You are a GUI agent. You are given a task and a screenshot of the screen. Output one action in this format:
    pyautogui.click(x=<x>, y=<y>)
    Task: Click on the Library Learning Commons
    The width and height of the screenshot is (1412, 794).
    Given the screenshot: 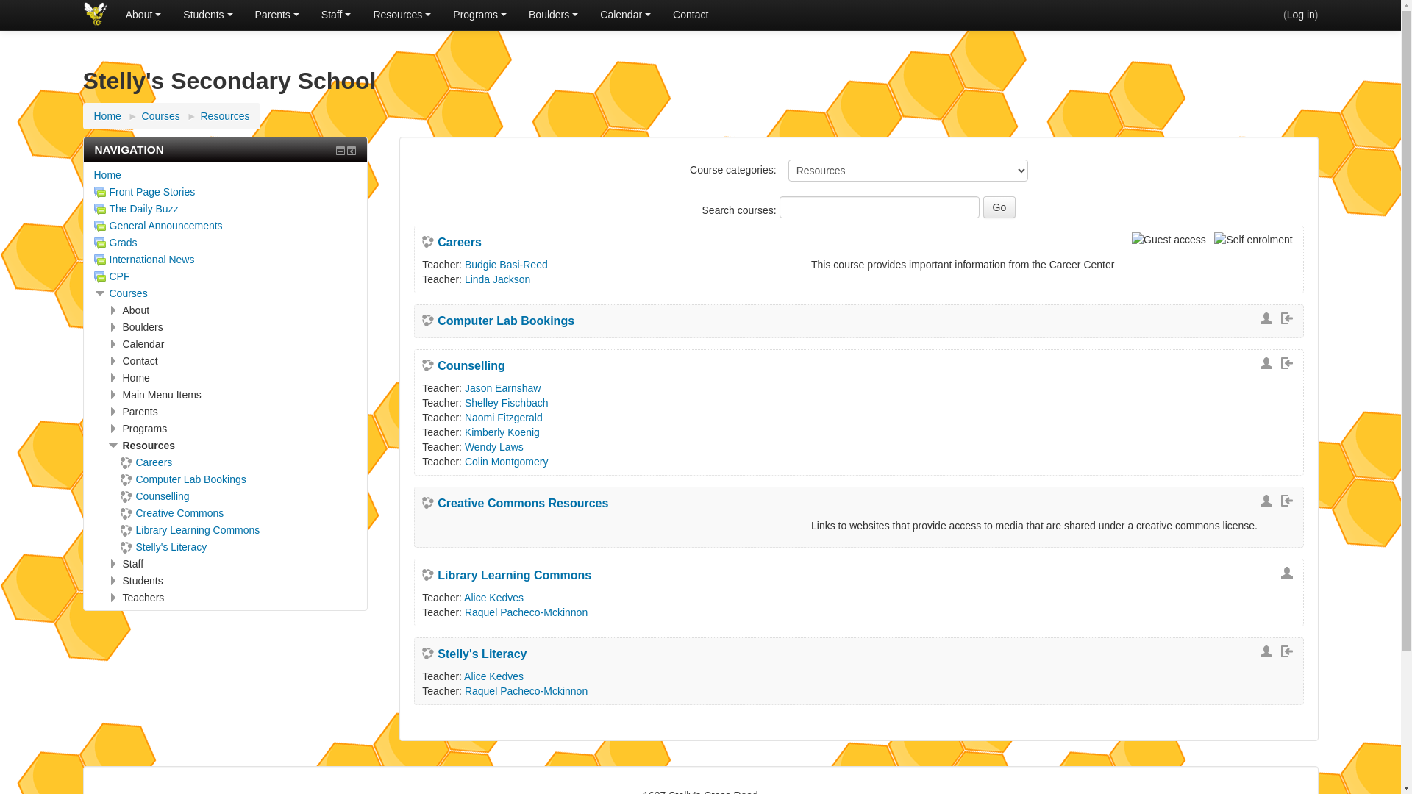 What is the action you would take?
    pyautogui.click(x=507, y=576)
    